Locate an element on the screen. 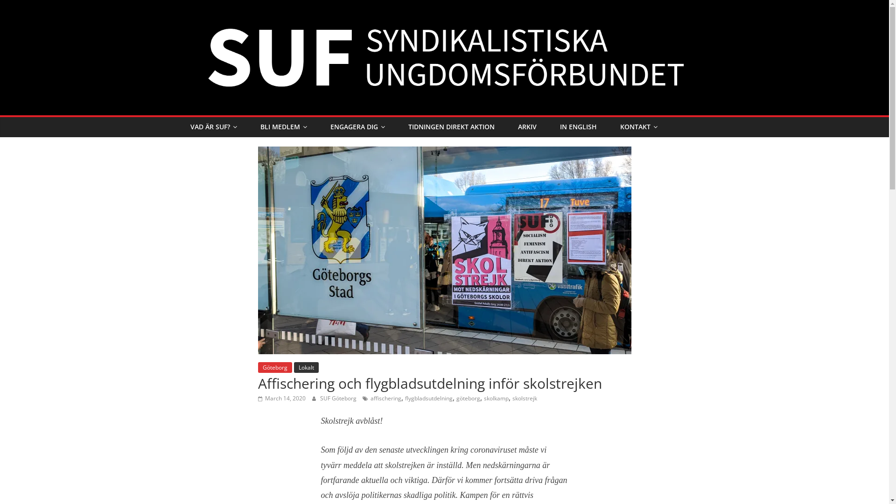 The image size is (896, 504). skolkamp is located at coordinates (496, 399).